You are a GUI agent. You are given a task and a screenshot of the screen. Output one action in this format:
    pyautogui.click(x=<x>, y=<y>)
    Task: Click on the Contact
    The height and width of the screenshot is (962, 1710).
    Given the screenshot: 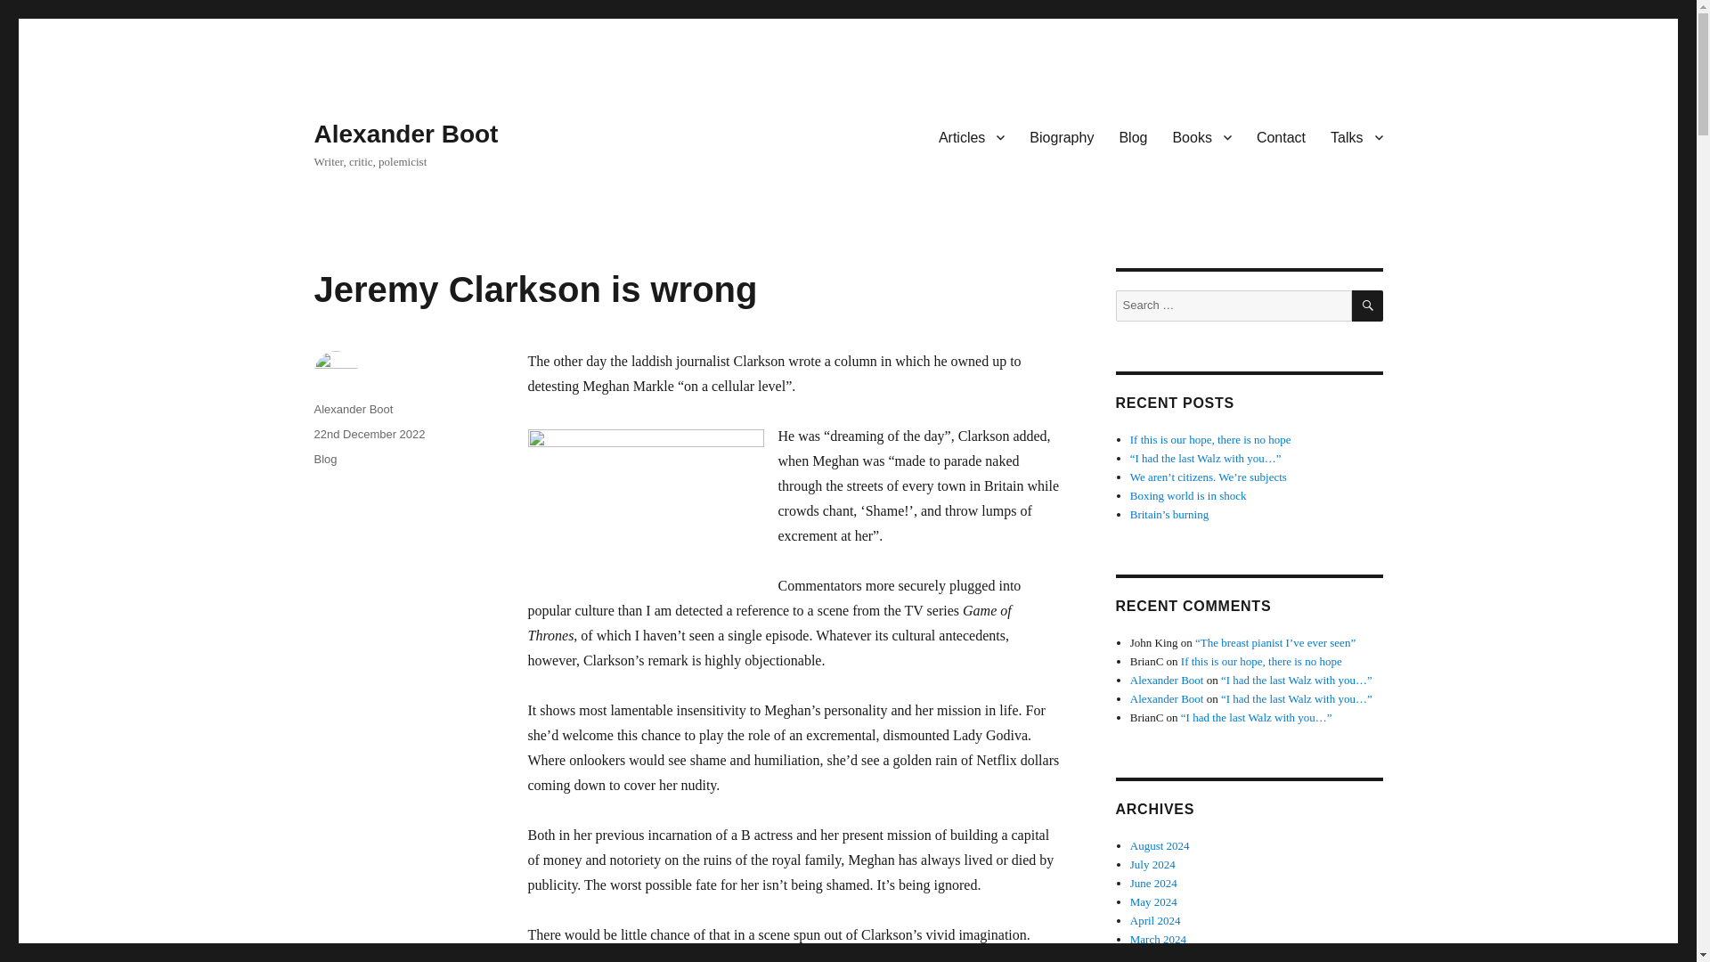 What is the action you would take?
    pyautogui.click(x=1281, y=136)
    